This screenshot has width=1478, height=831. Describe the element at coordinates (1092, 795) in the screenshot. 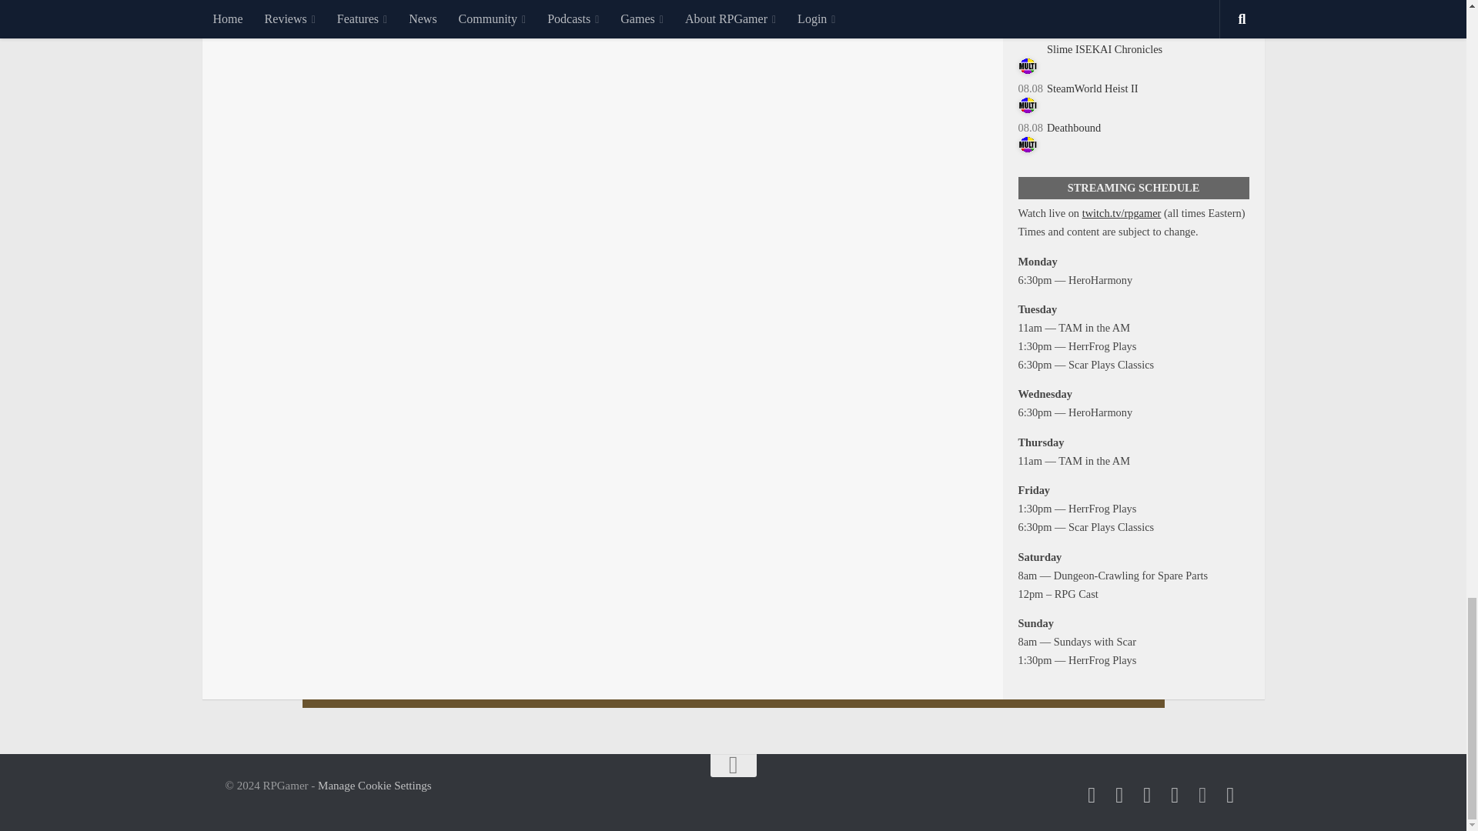

I see `Follow us on Twitter` at that location.